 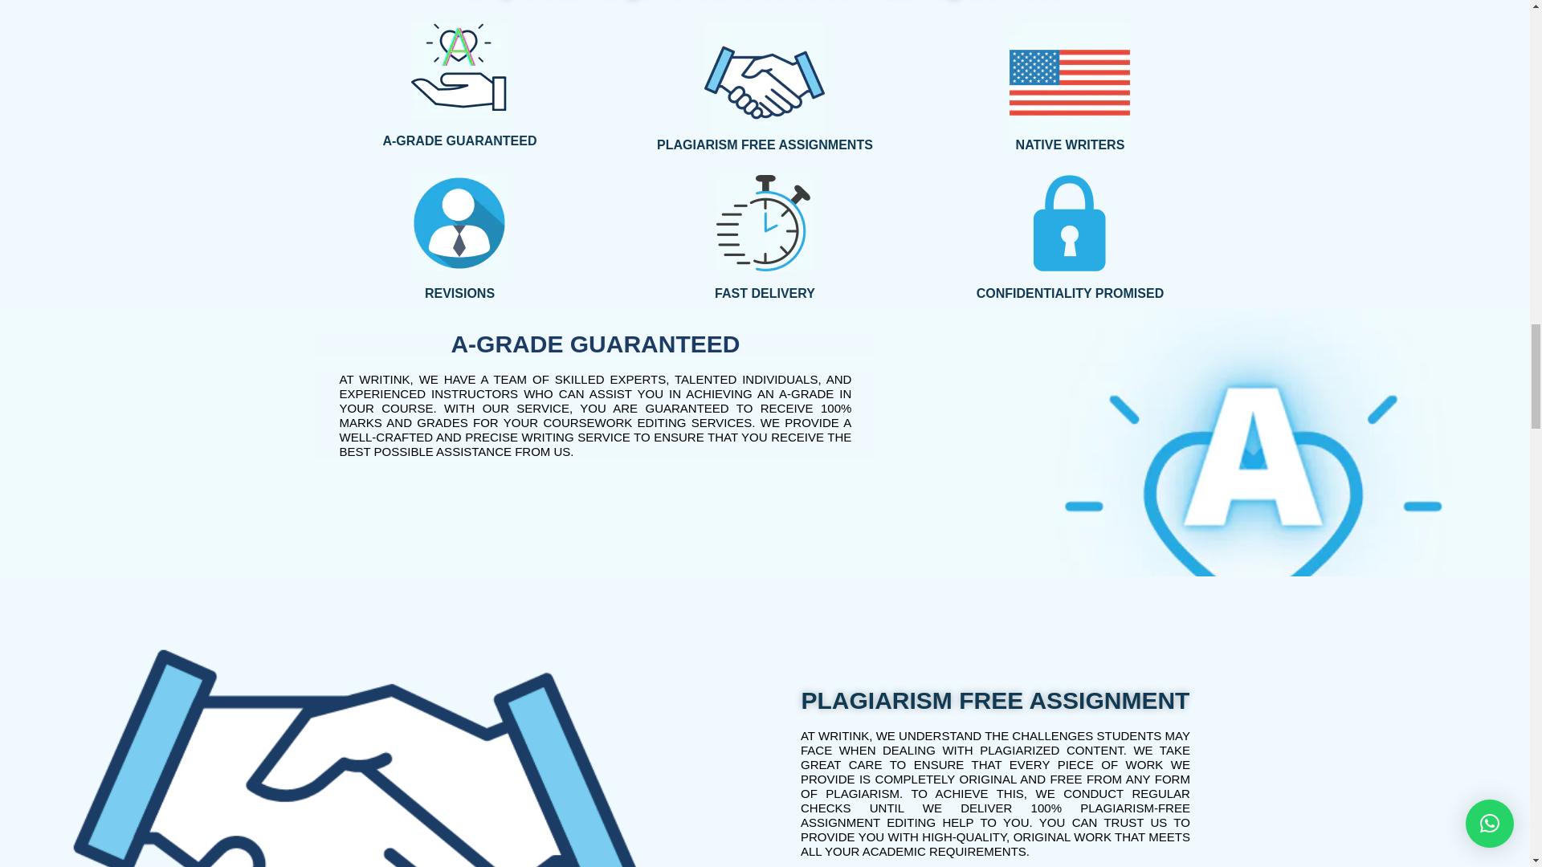 I want to click on Custom Writing Service, so click(x=1070, y=223).